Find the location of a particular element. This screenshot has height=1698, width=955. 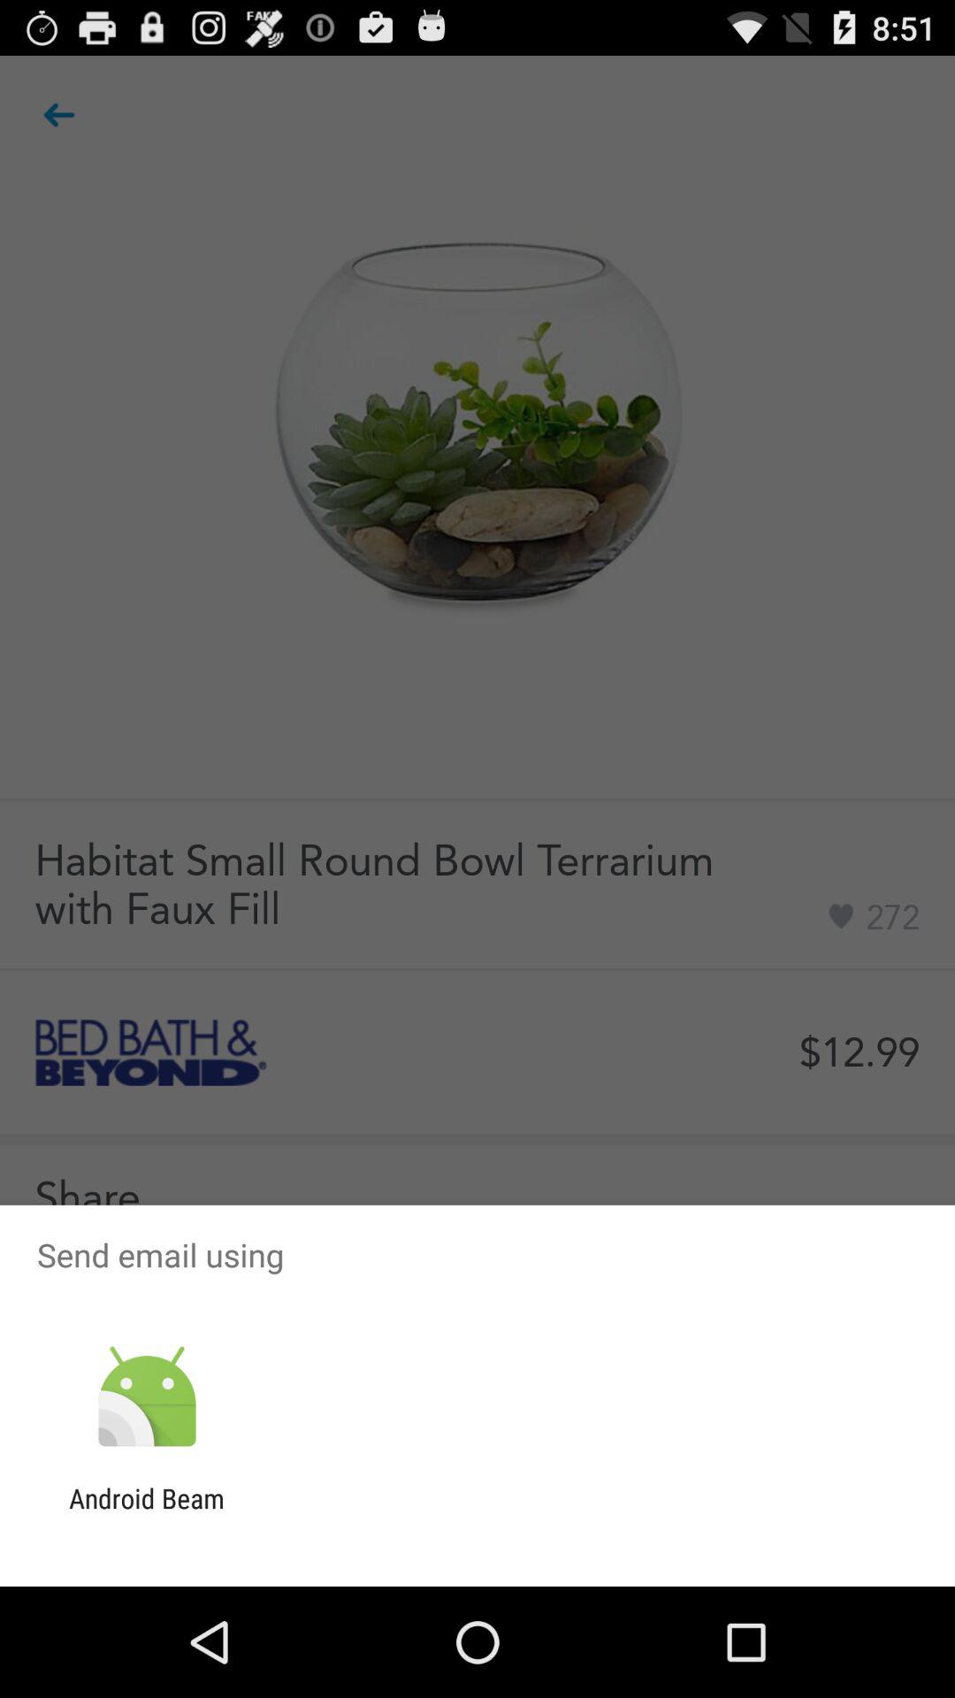

scroll until android beam is located at coordinates (147, 1514).